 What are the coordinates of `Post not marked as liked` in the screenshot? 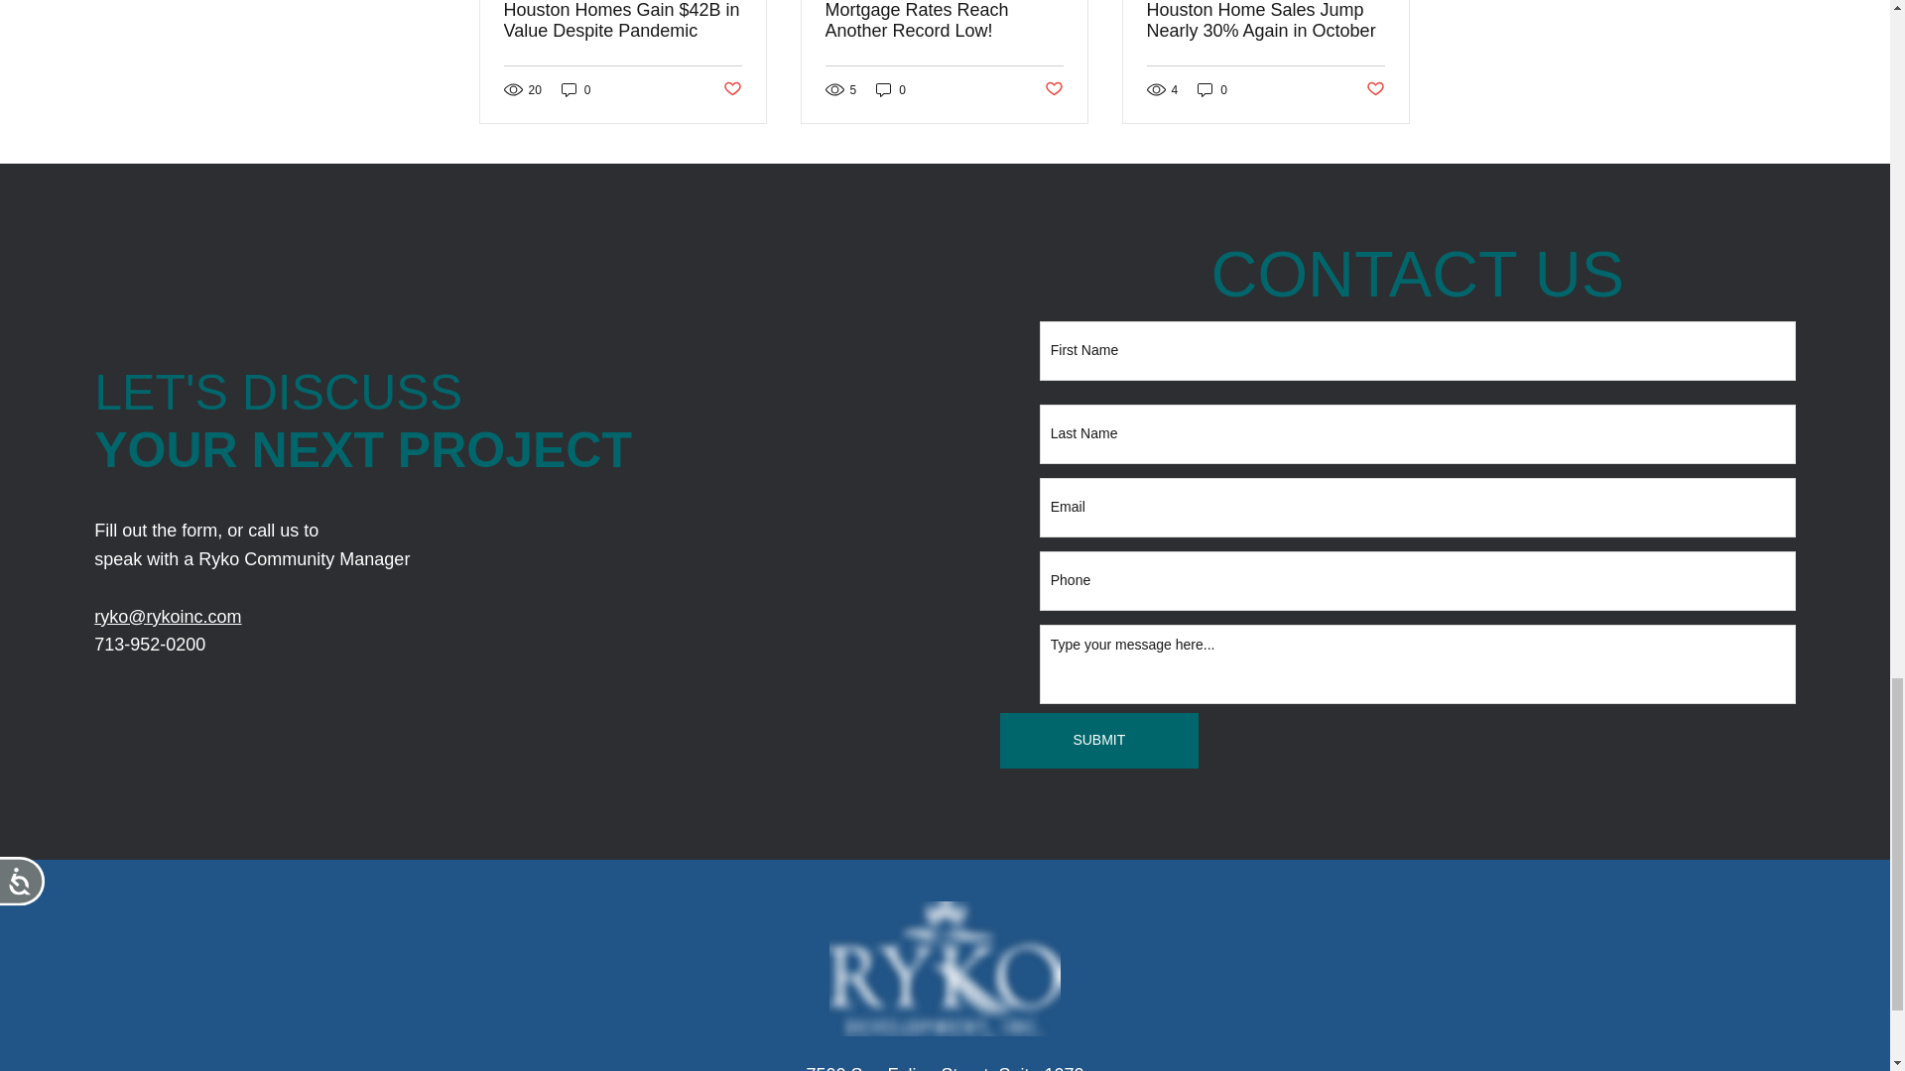 It's located at (1375, 89).